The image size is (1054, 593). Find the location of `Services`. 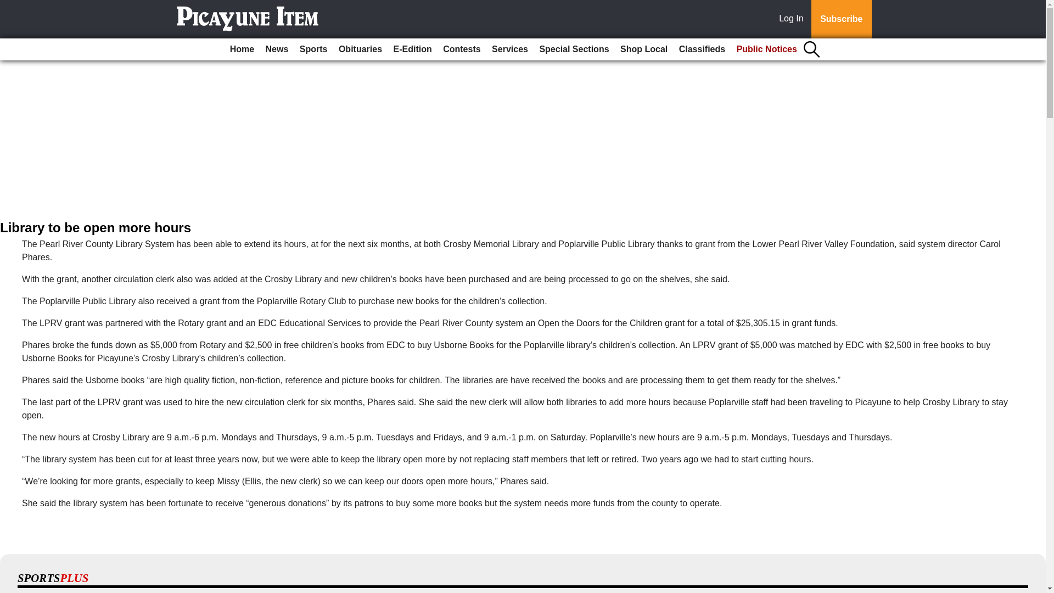

Services is located at coordinates (509, 49).